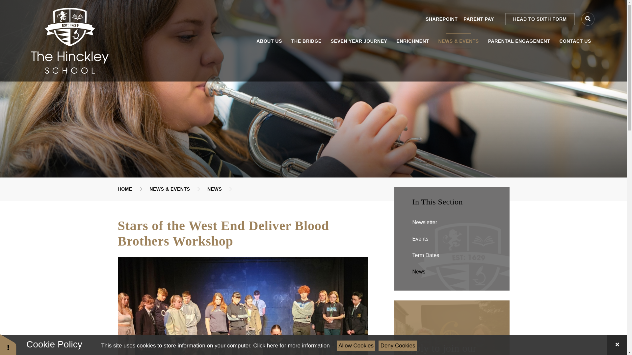 This screenshot has width=632, height=355. I want to click on HEAD TO SIXTH FORM, so click(540, 19).